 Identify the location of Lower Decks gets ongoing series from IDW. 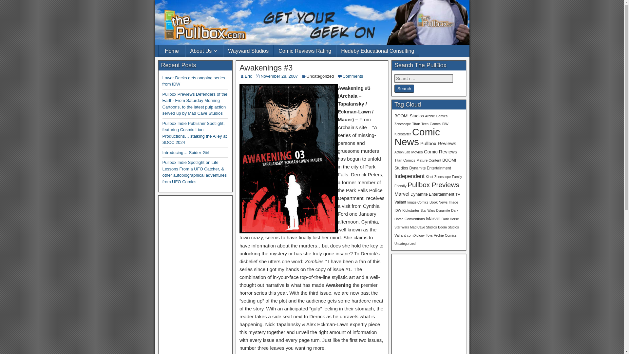
(194, 81).